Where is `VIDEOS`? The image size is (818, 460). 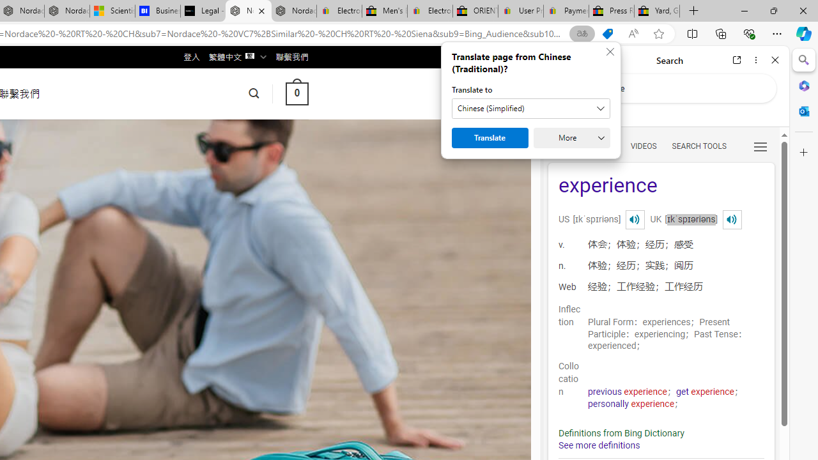
VIDEOS is located at coordinates (643, 146).